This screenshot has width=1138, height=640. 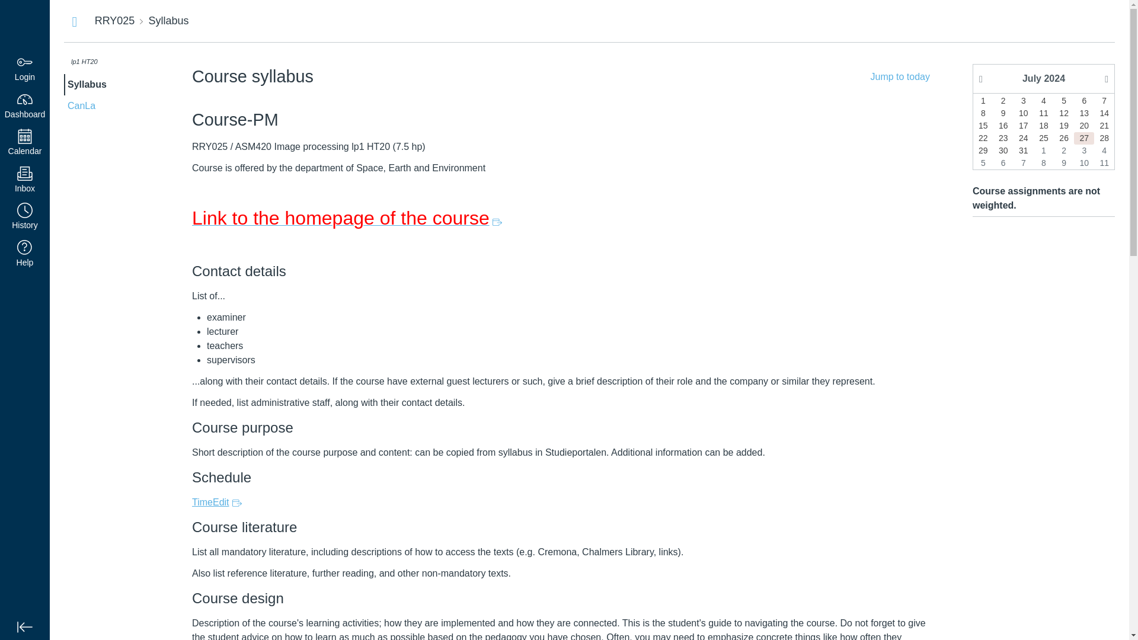 What do you see at coordinates (25, 105) in the screenshot?
I see `Dashboard` at bounding box center [25, 105].